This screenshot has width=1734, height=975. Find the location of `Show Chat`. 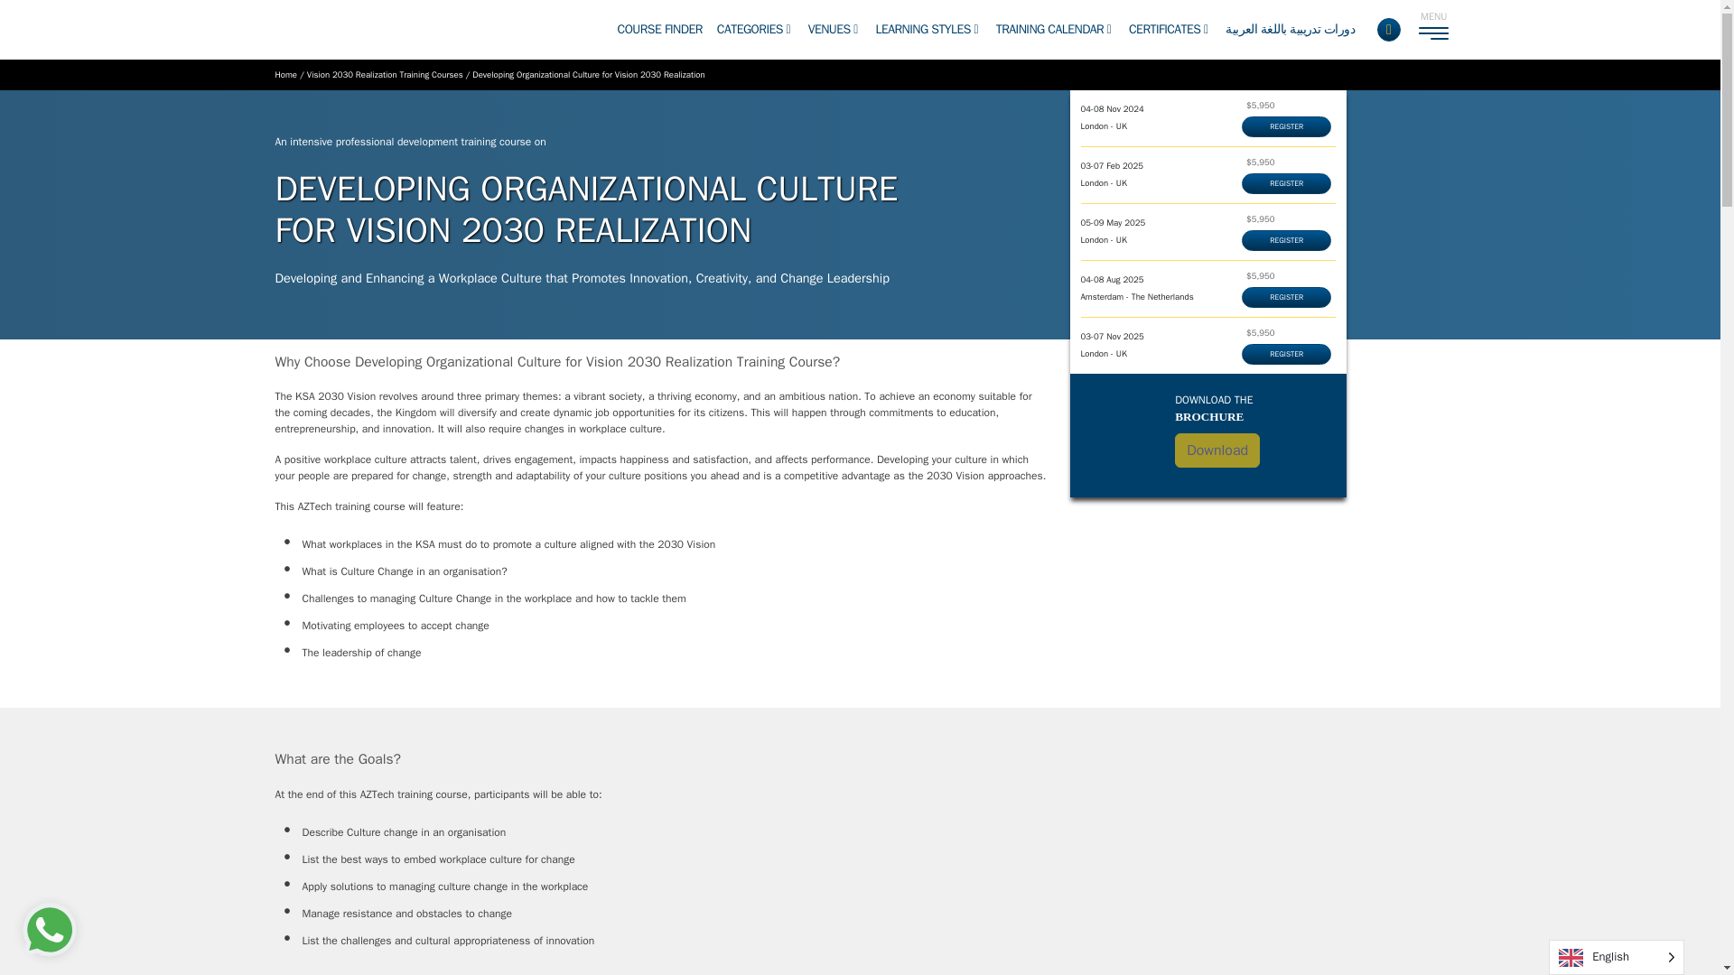

Show Chat is located at coordinates (50, 930).